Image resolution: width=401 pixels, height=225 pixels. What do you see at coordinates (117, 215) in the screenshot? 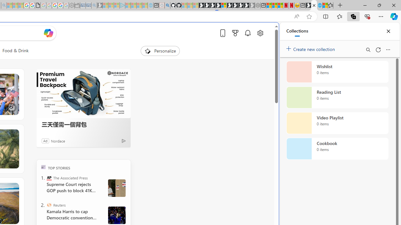
I see ` Harris and Walz campaign in Wisconsin` at bounding box center [117, 215].